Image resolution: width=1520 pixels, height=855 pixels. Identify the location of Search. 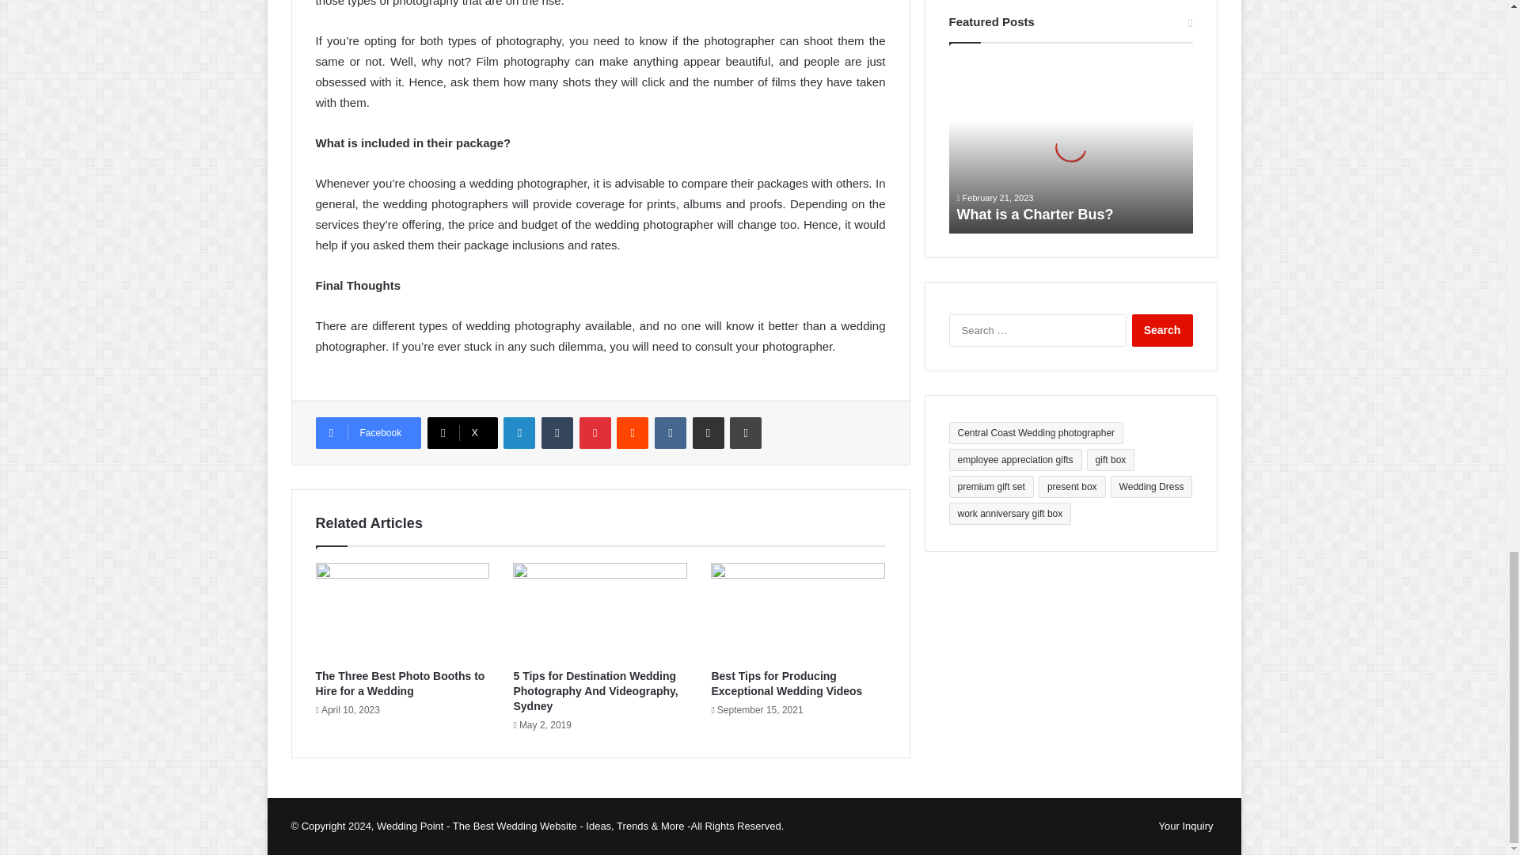
(1162, 331).